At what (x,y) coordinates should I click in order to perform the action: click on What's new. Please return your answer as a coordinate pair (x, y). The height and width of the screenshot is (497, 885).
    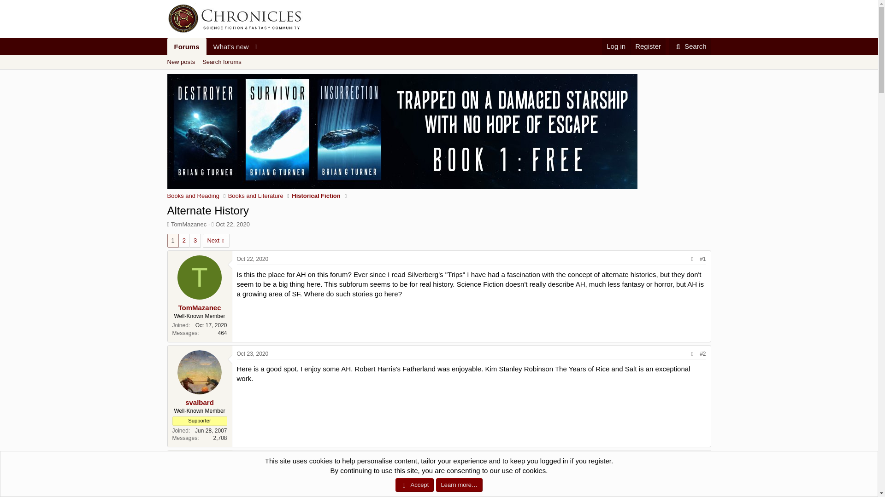
    Looking at the image, I should click on (616, 46).